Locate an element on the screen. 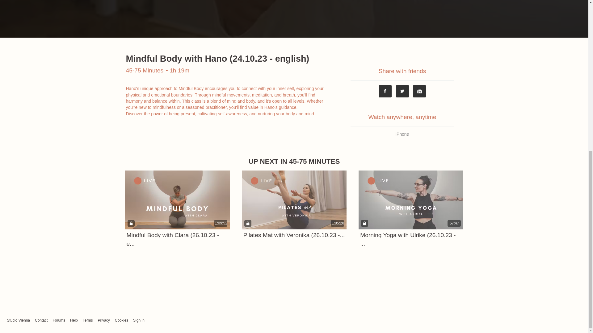  45-75 Minutes is located at coordinates (145, 70).